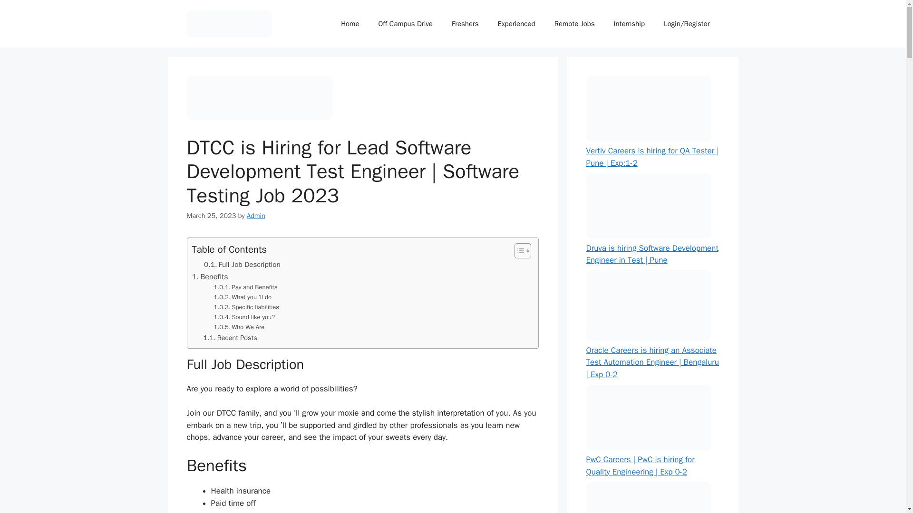 The image size is (913, 513). I want to click on Full Job Description , so click(242, 265).